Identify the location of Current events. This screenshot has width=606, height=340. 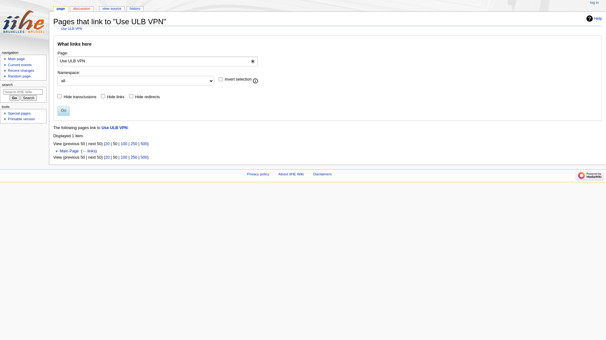
(20, 65).